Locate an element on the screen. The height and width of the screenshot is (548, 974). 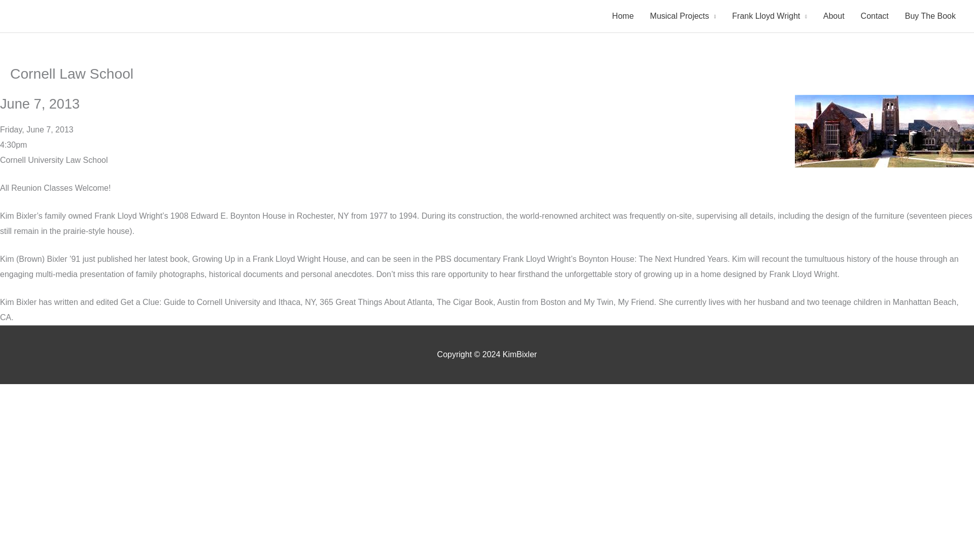
About is located at coordinates (834, 16).